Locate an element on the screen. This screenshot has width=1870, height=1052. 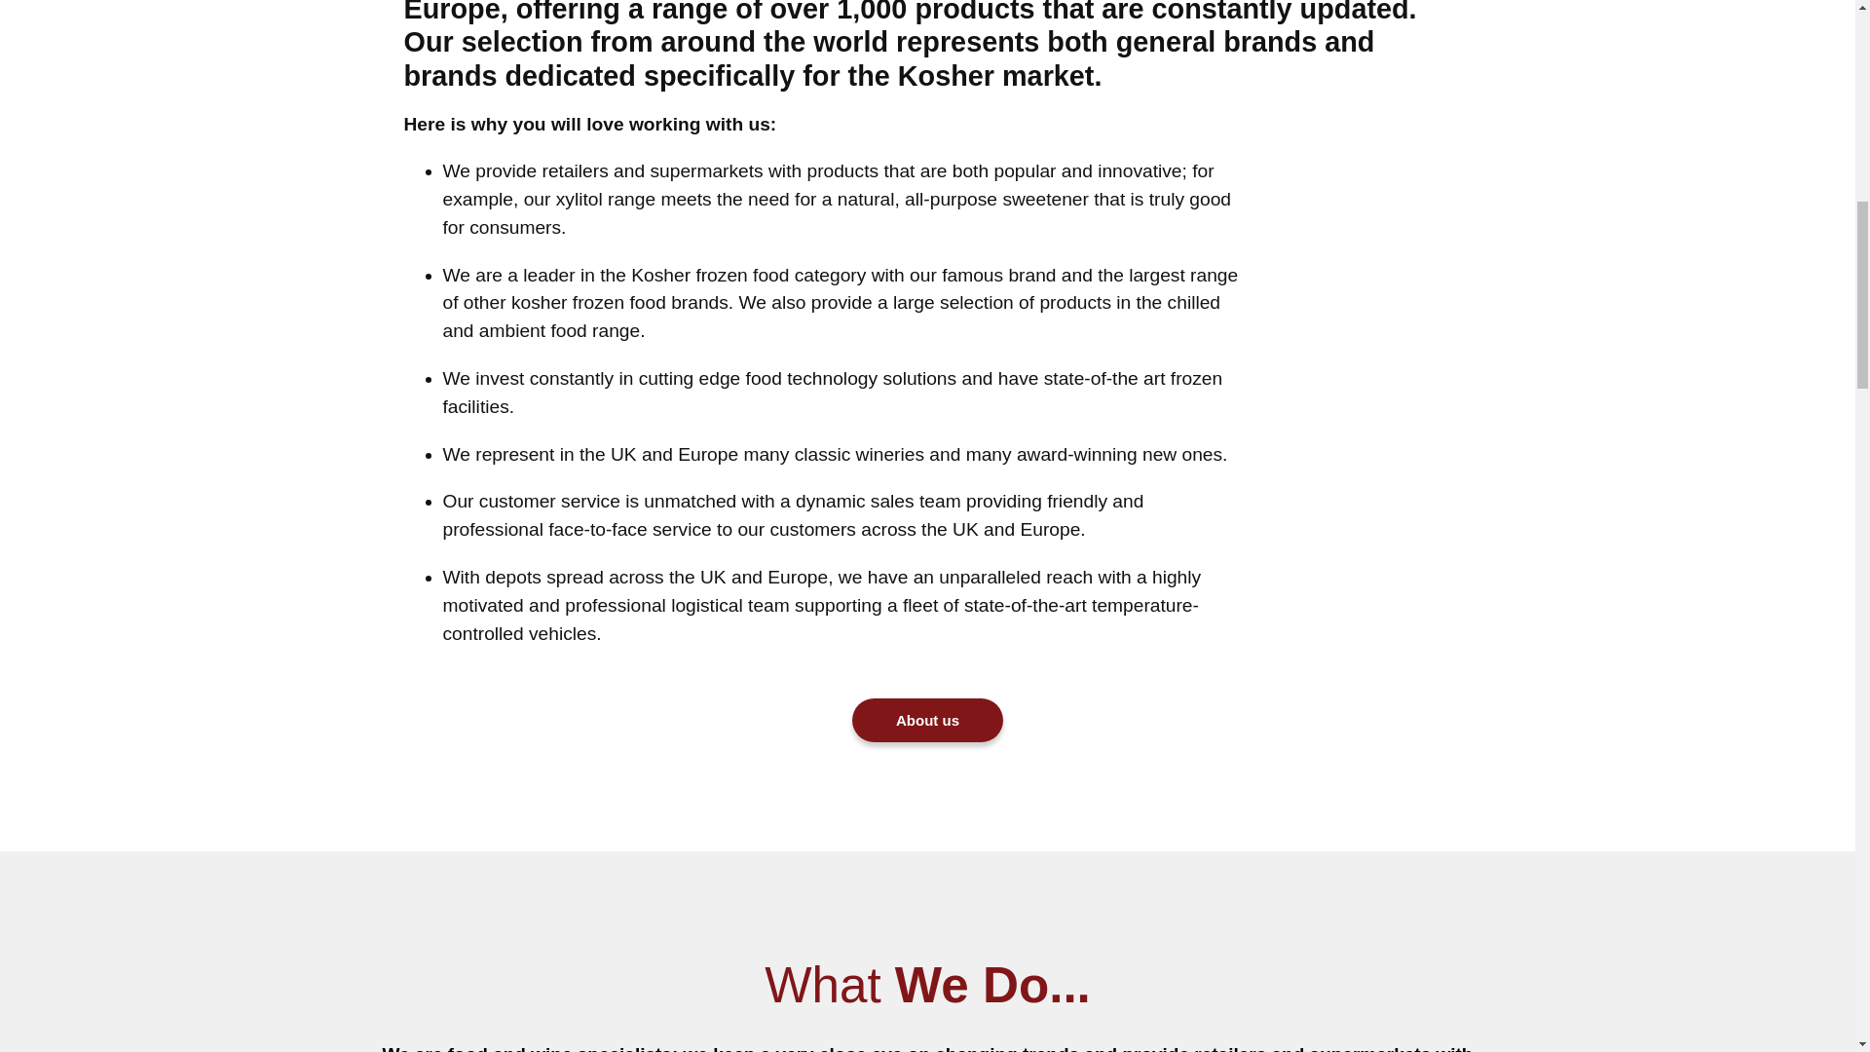
About us is located at coordinates (927, 721).